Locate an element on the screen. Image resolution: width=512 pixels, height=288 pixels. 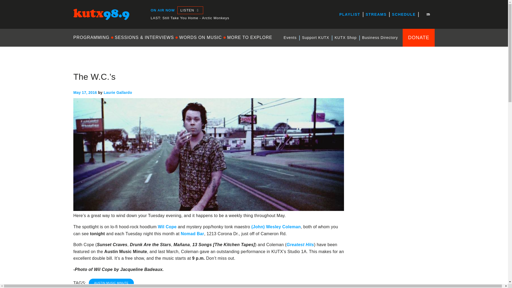
DONATE is located at coordinates (419, 37).